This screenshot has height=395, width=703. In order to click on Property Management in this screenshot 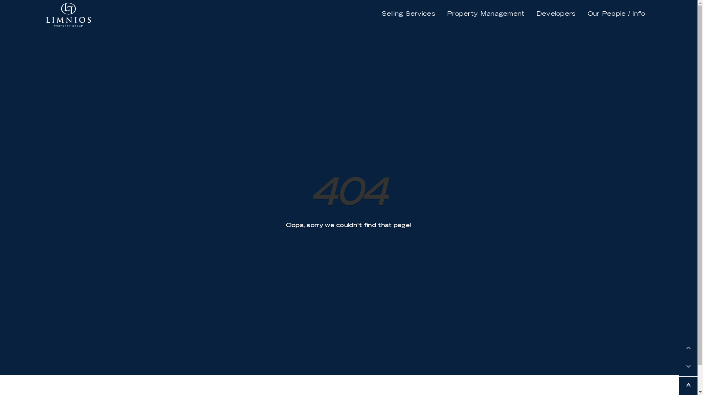, I will do `click(486, 14)`.